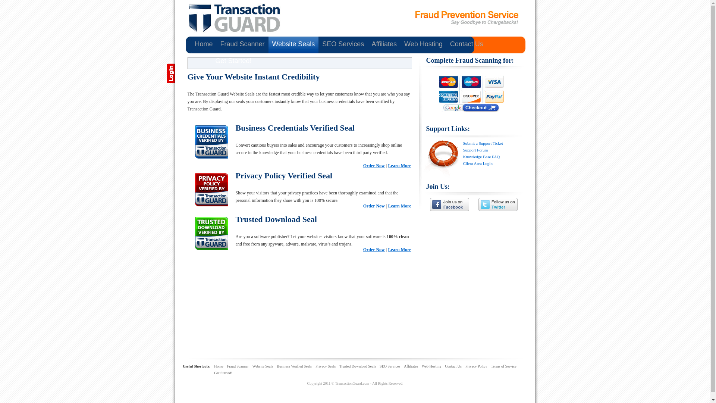  What do you see at coordinates (476, 150) in the screenshot?
I see `Support Forum` at bounding box center [476, 150].